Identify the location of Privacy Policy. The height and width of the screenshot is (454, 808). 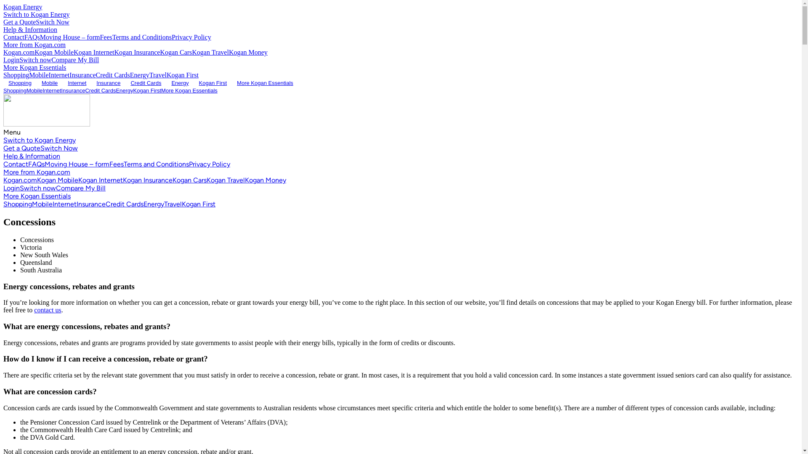
(191, 37).